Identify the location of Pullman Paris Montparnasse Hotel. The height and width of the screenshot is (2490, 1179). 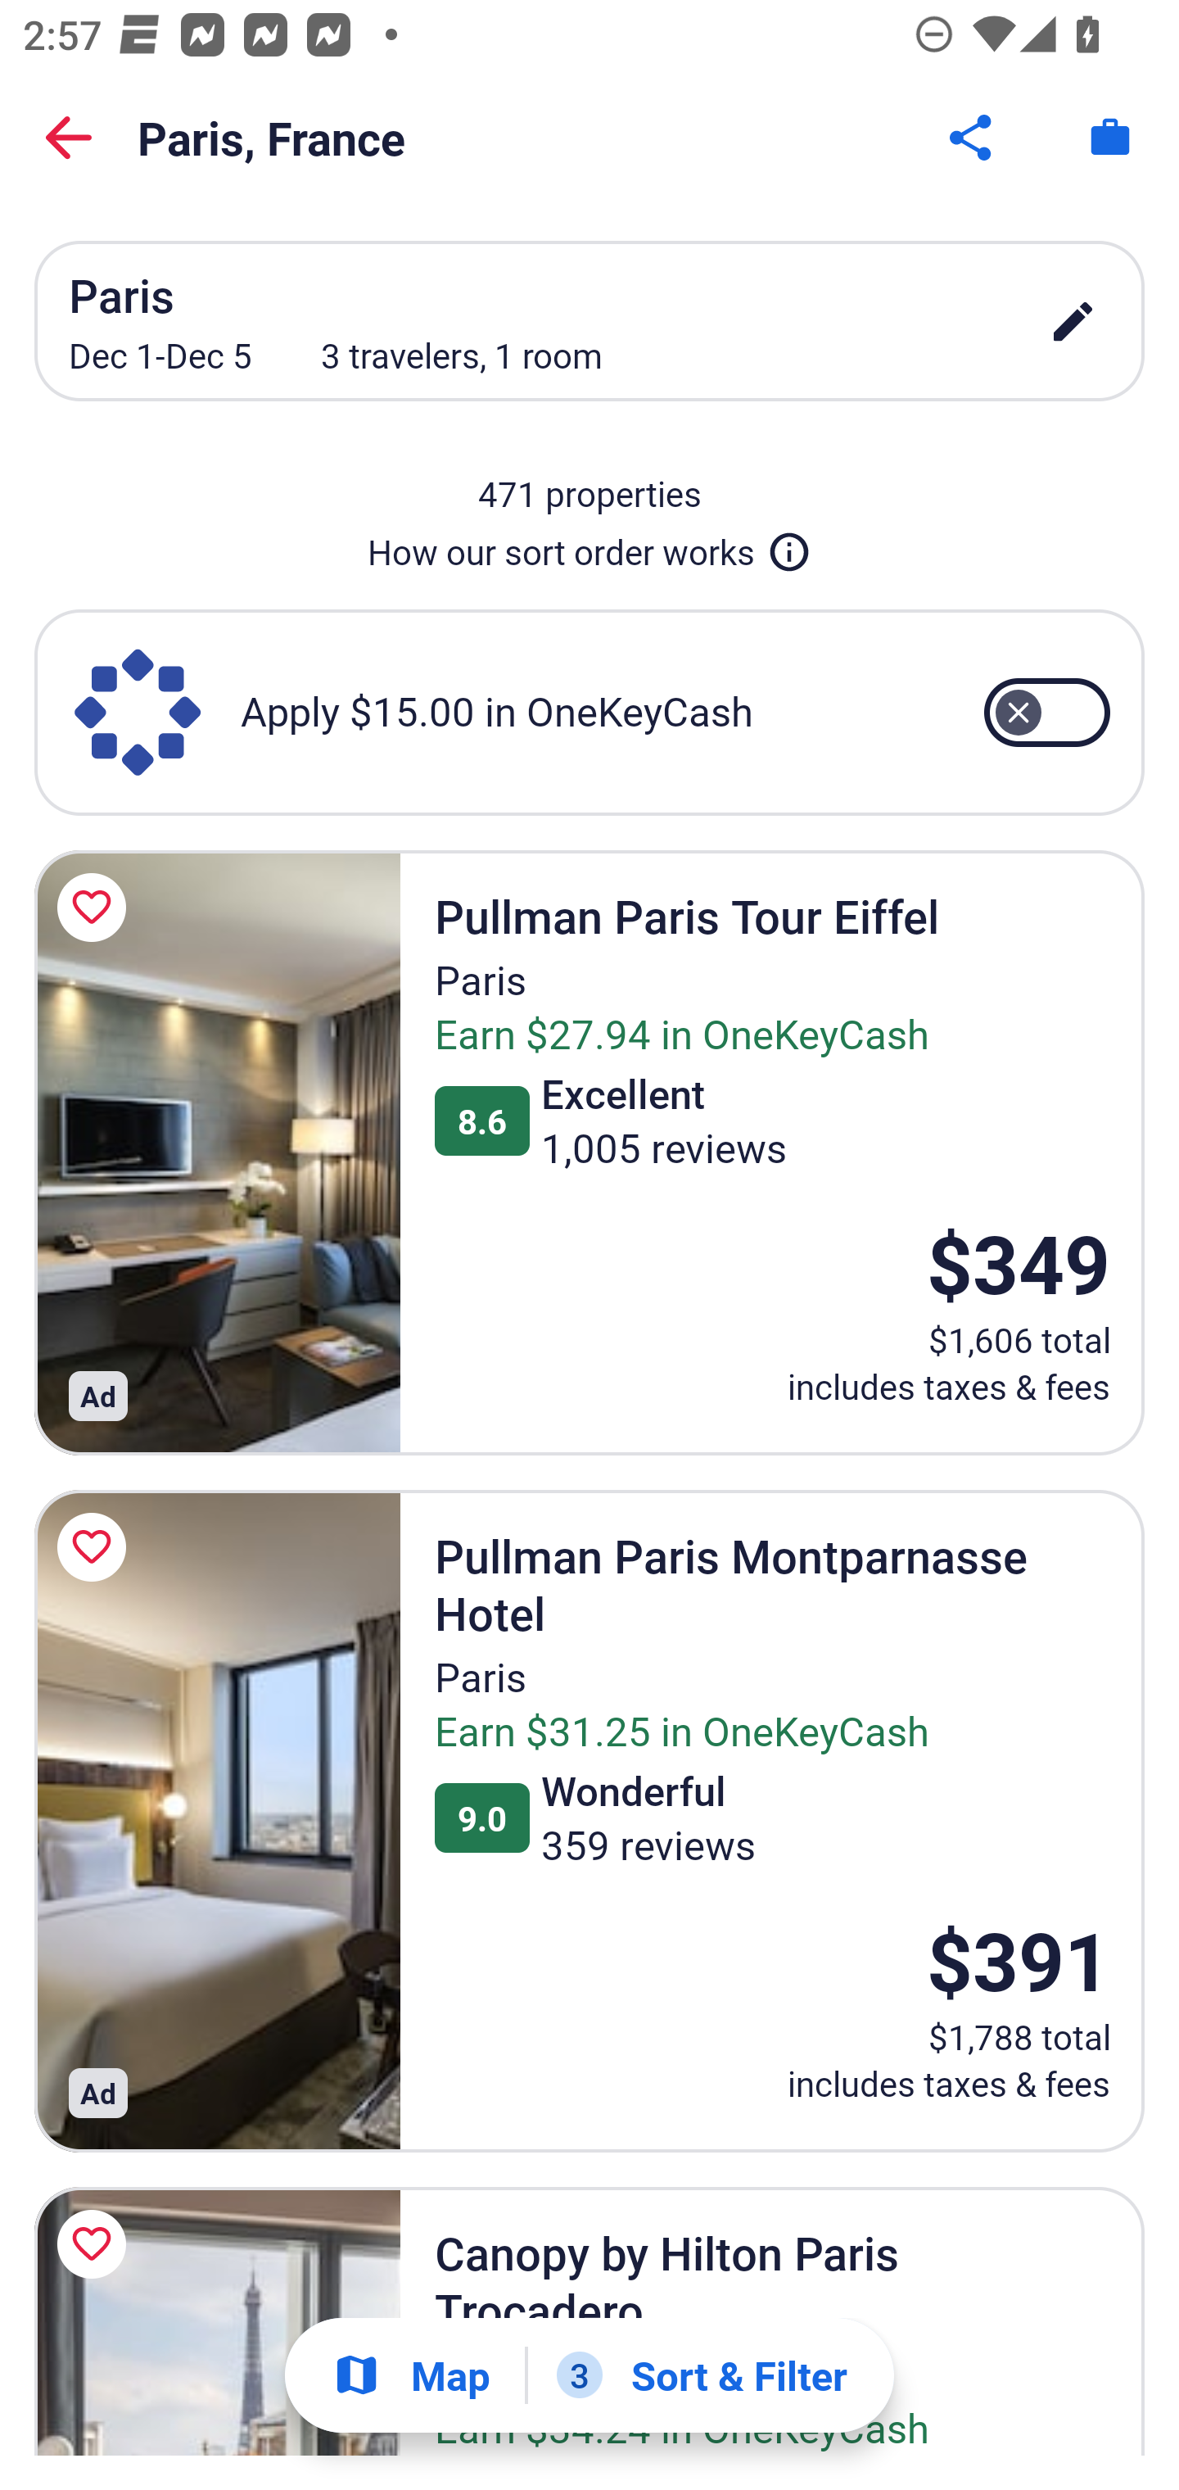
(217, 1820).